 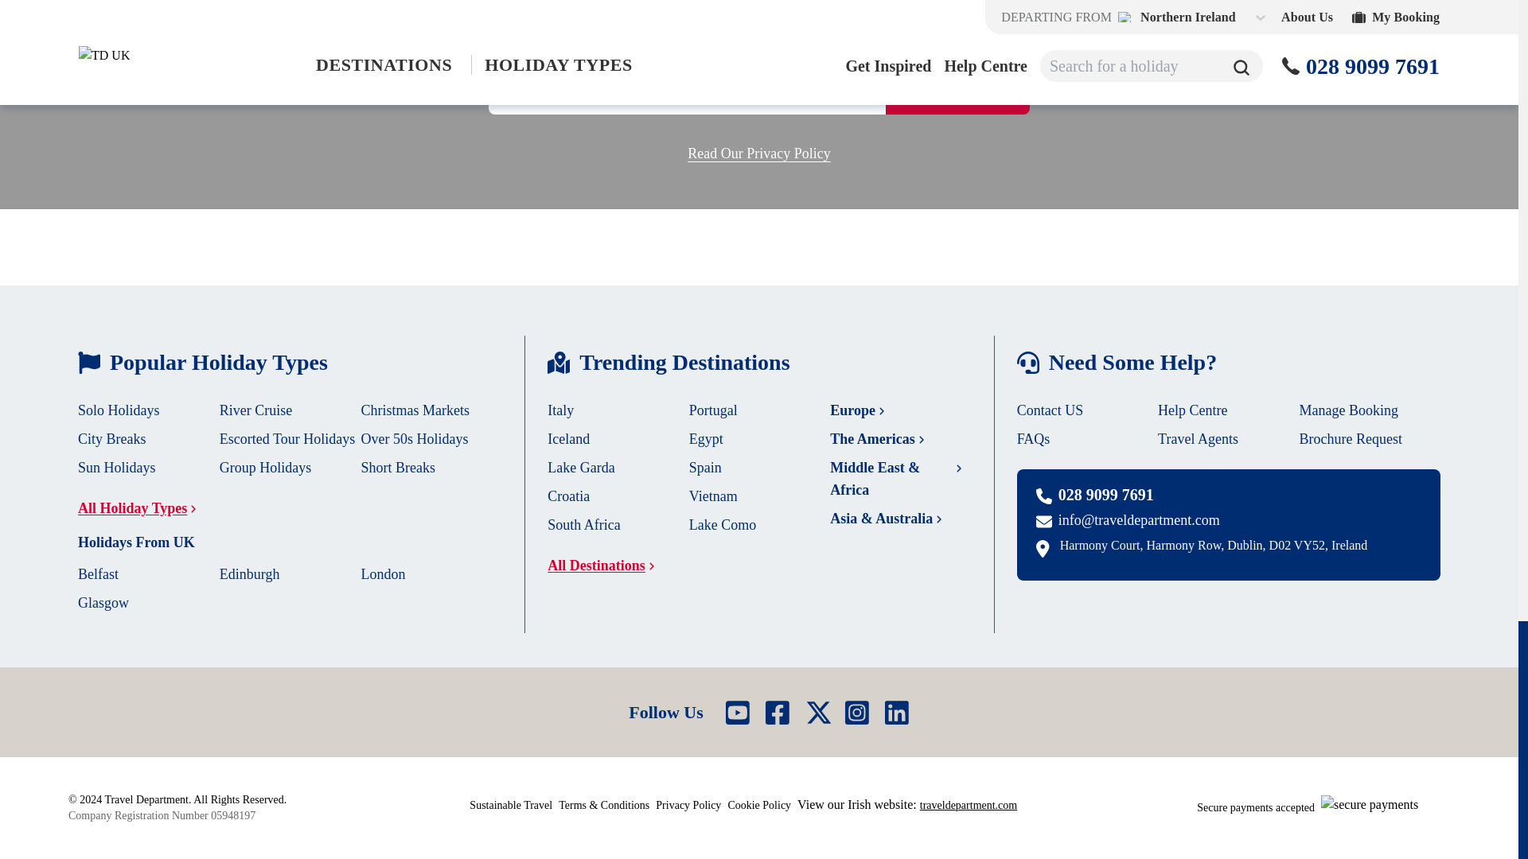 I want to click on Group Holidays, so click(x=266, y=468).